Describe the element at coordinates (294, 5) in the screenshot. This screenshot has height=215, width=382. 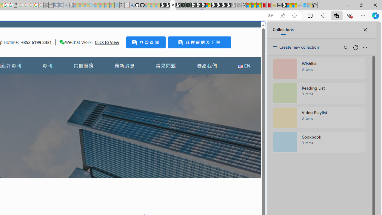
I see `Earth has six continents not seven, radical new study claims` at that location.